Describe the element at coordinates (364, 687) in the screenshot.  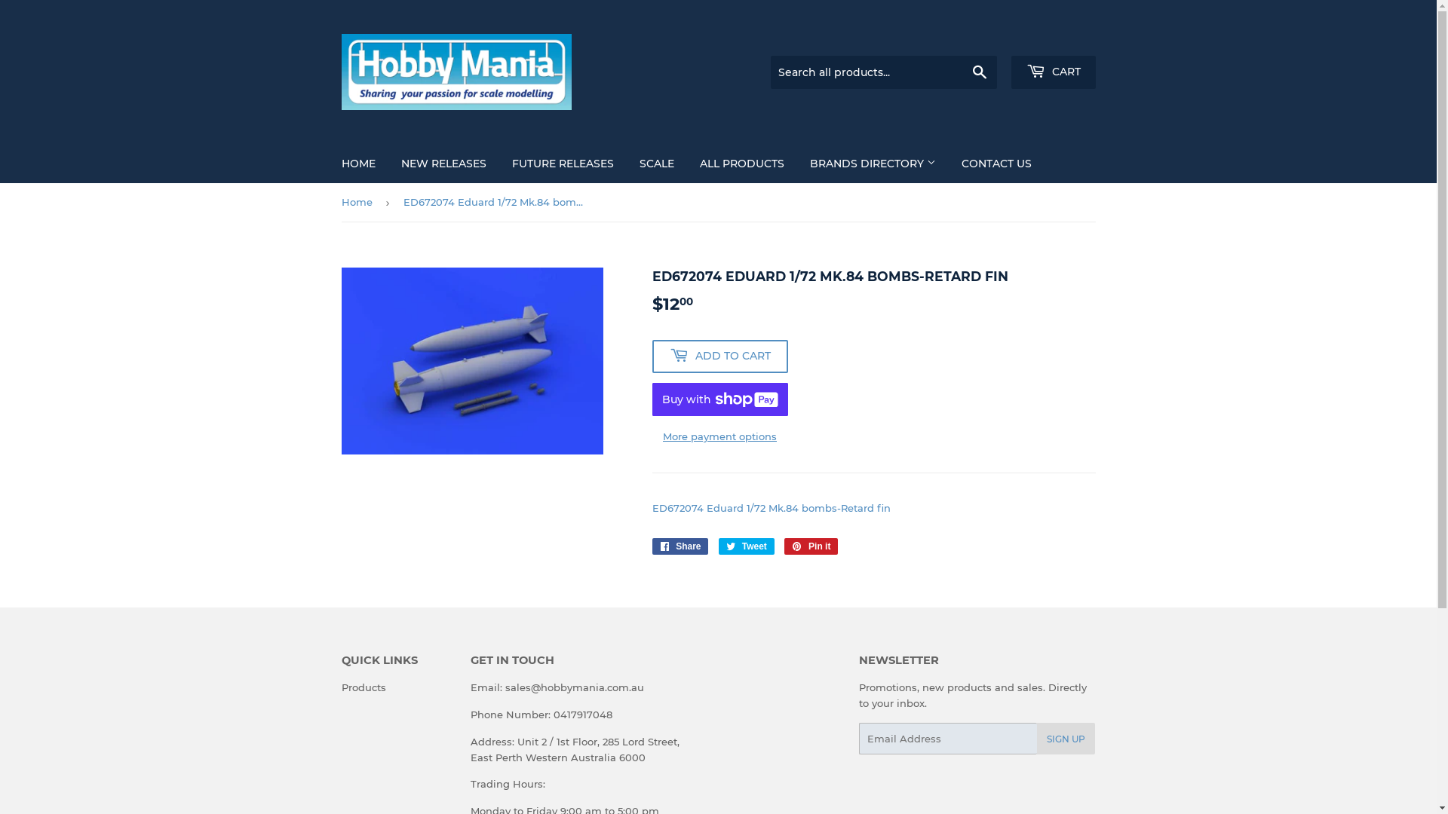
I see `Products` at that location.